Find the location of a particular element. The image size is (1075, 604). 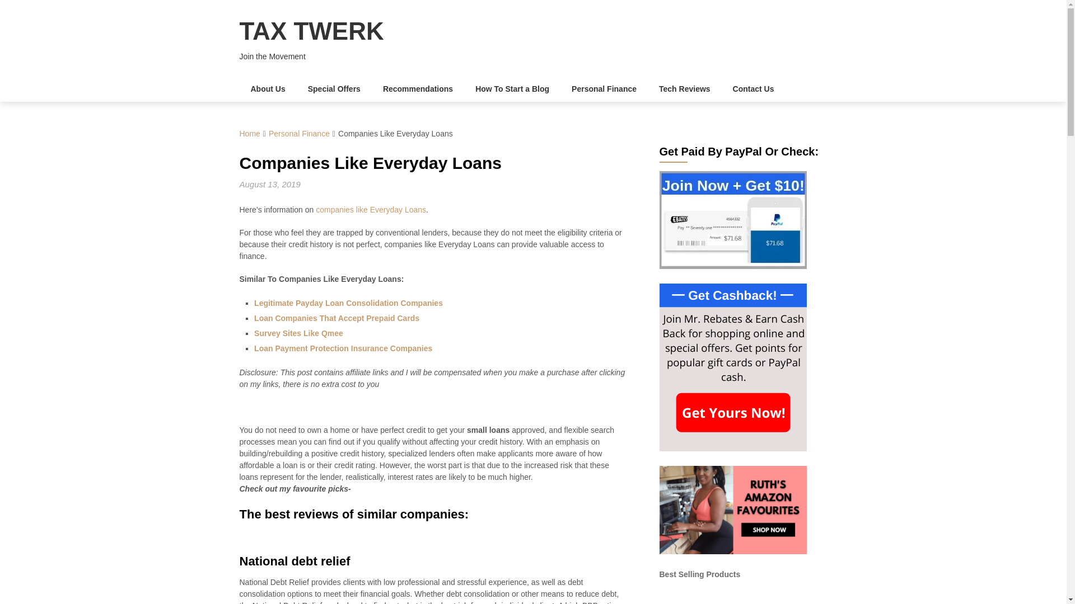

Loan Companies That Accept Prepaid Cards is located at coordinates (336, 318).